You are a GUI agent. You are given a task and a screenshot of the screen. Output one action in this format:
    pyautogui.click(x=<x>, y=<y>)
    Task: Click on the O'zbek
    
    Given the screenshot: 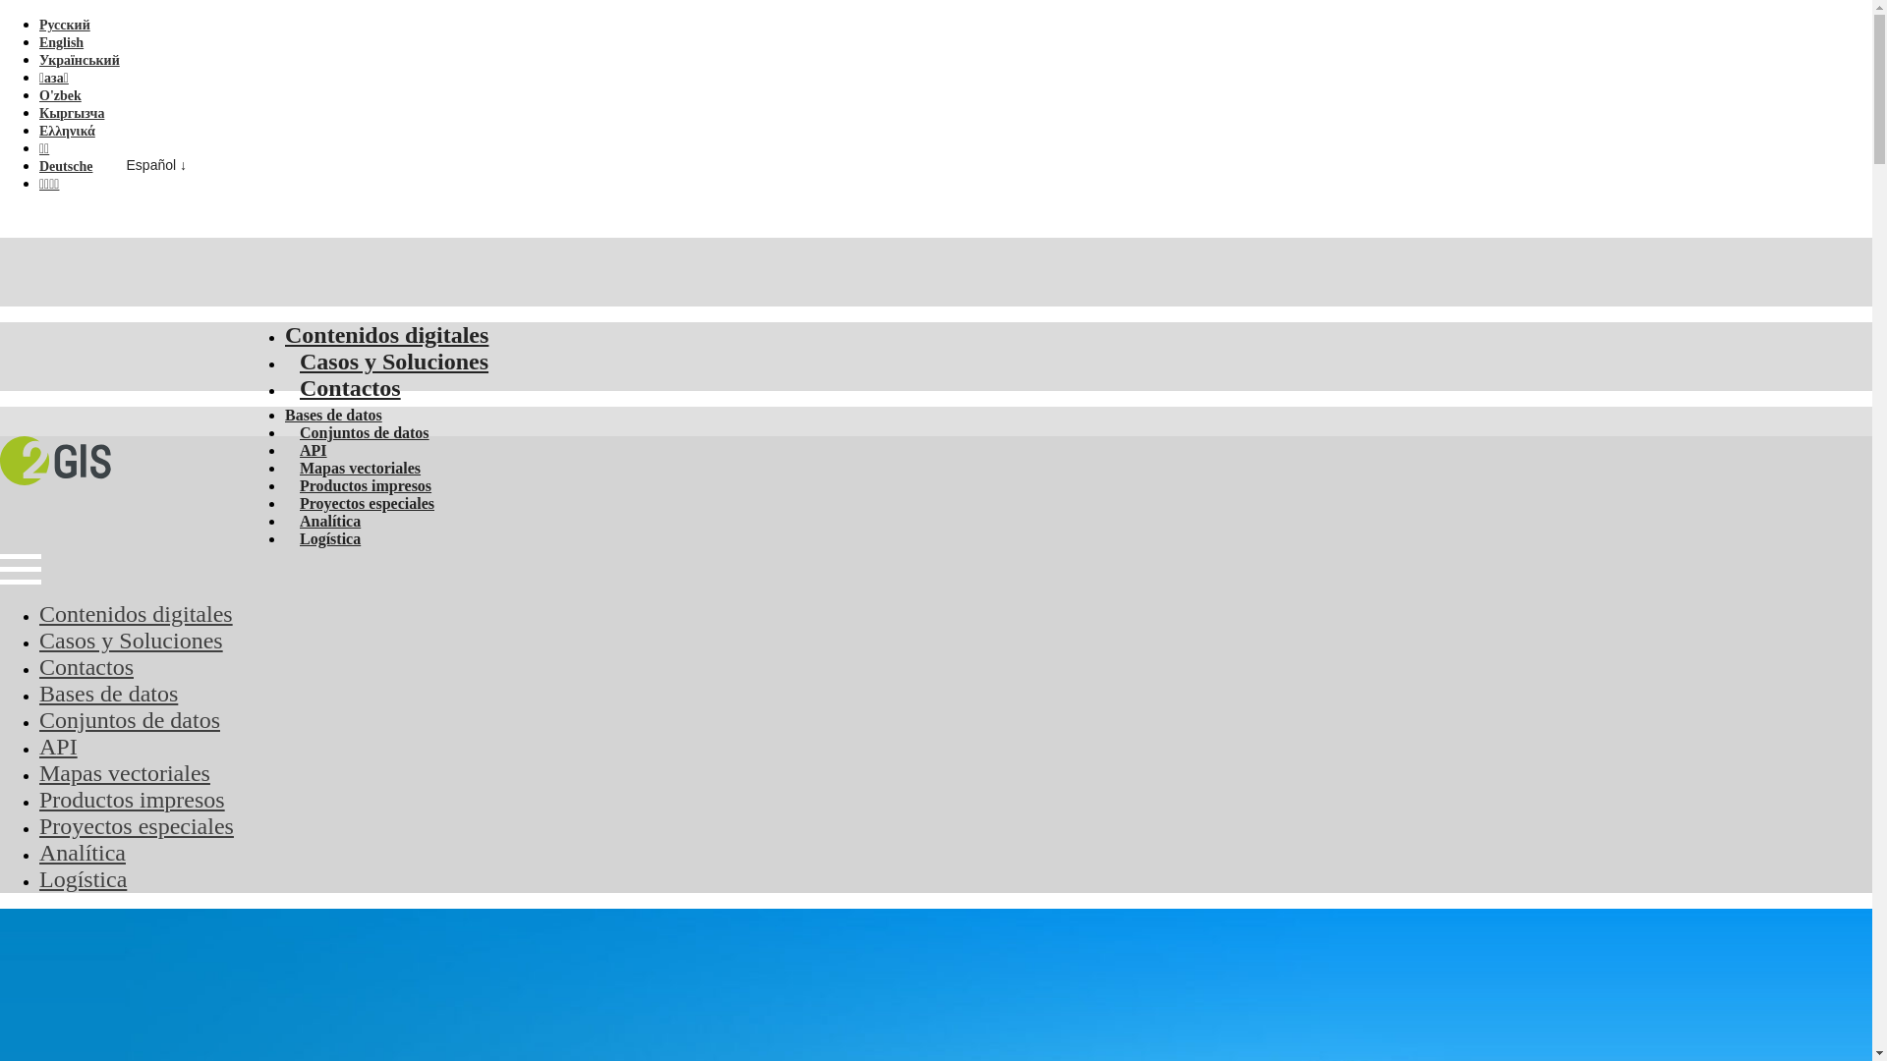 What is the action you would take?
    pyautogui.click(x=61, y=96)
    